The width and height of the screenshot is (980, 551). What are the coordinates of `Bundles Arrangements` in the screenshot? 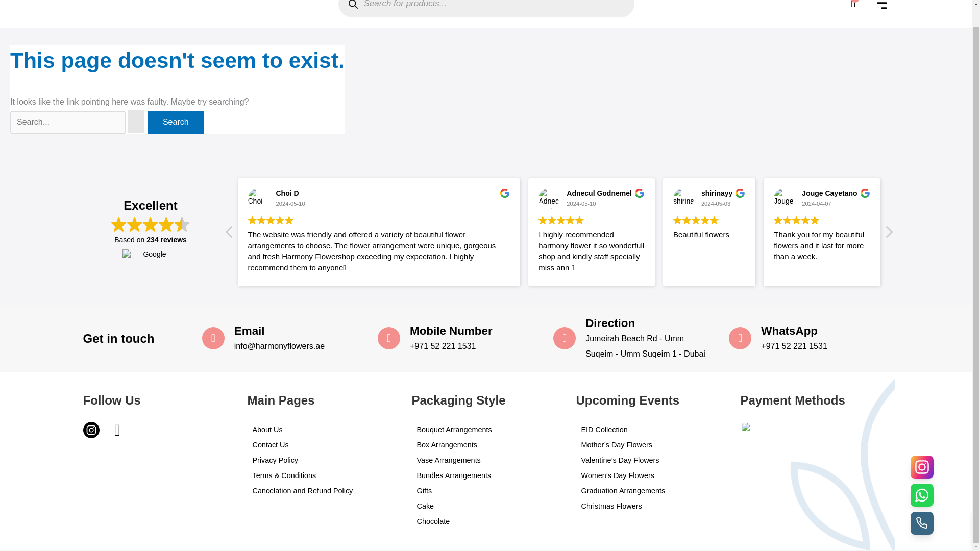 It's located at (486, 475).